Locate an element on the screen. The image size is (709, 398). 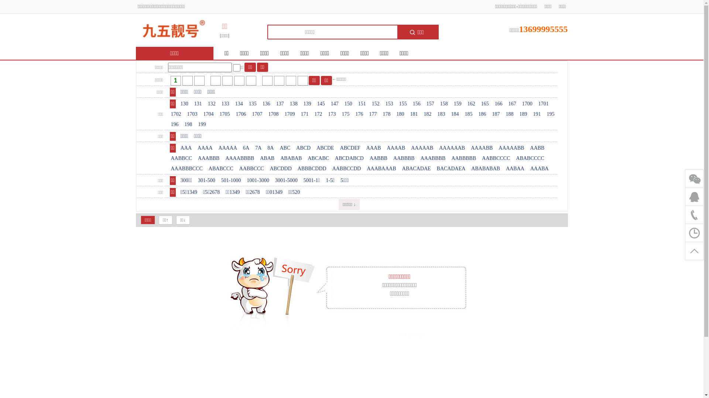
ABC is located at coordinates (285, 148).